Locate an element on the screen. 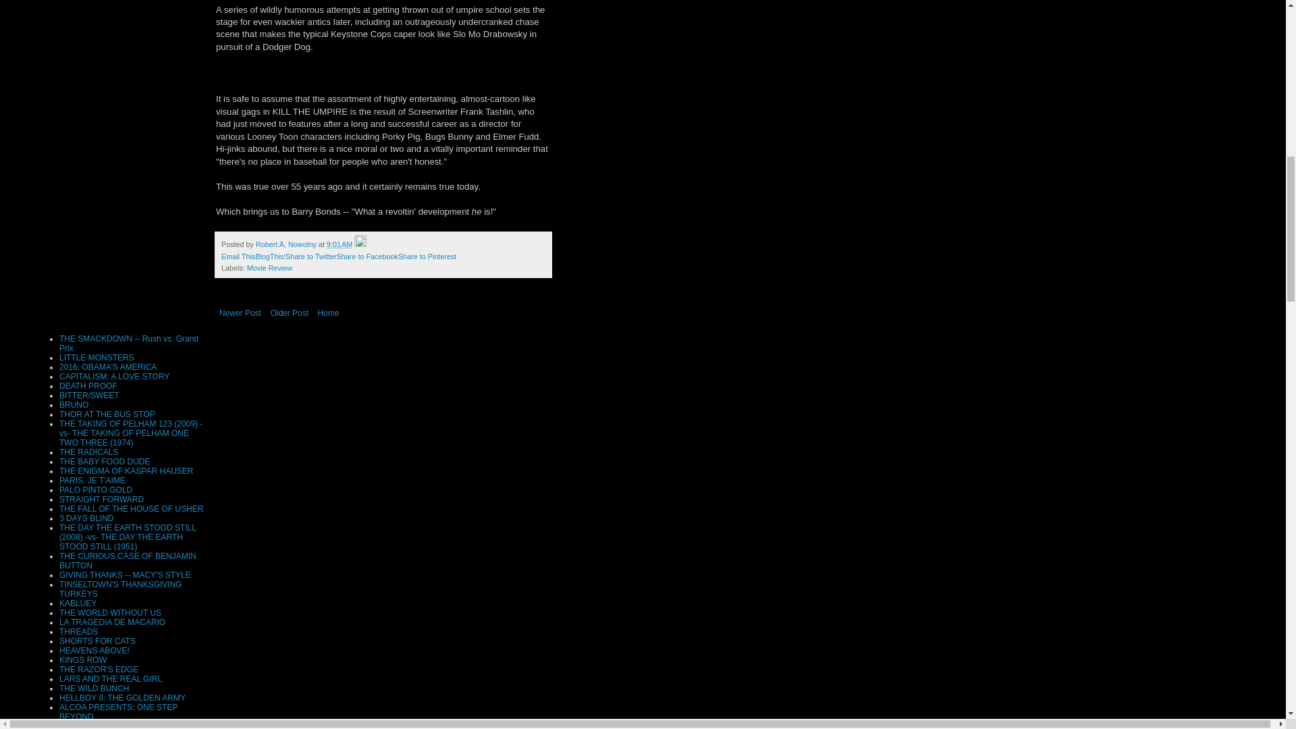  LITTLE MONSTERS is located at coordinates (97, 357).